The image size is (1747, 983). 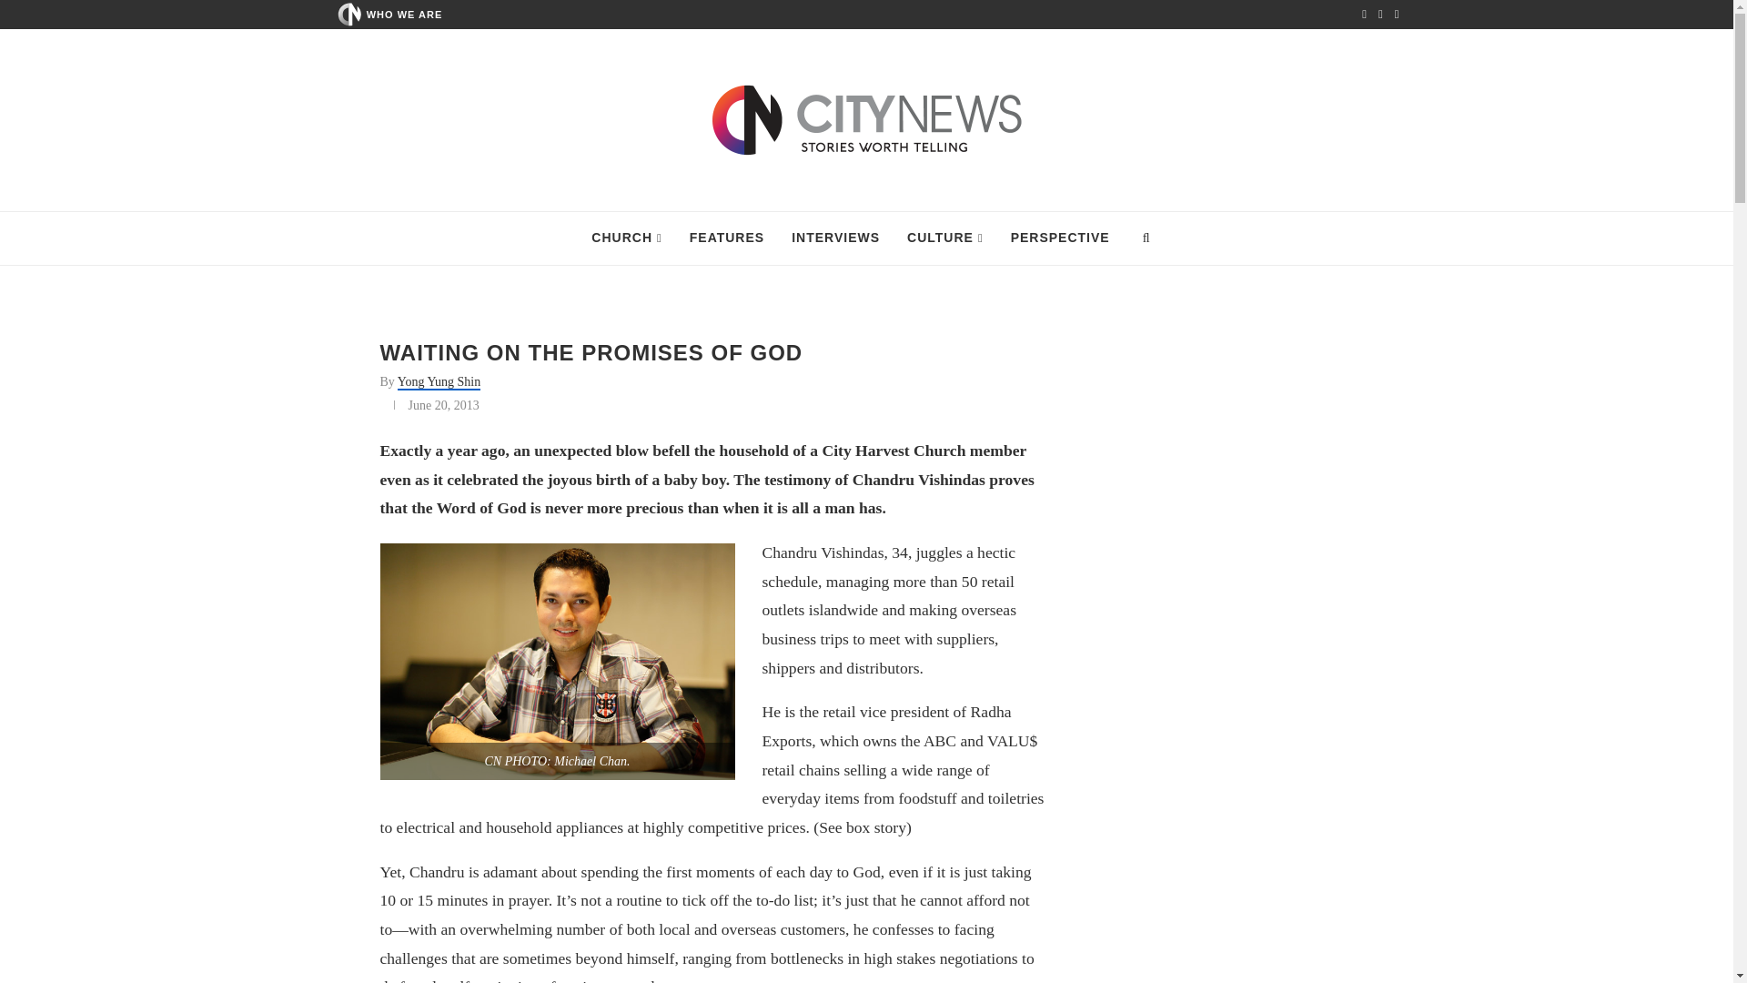 I want to click on FEATURES, so click(x=726, y=238).